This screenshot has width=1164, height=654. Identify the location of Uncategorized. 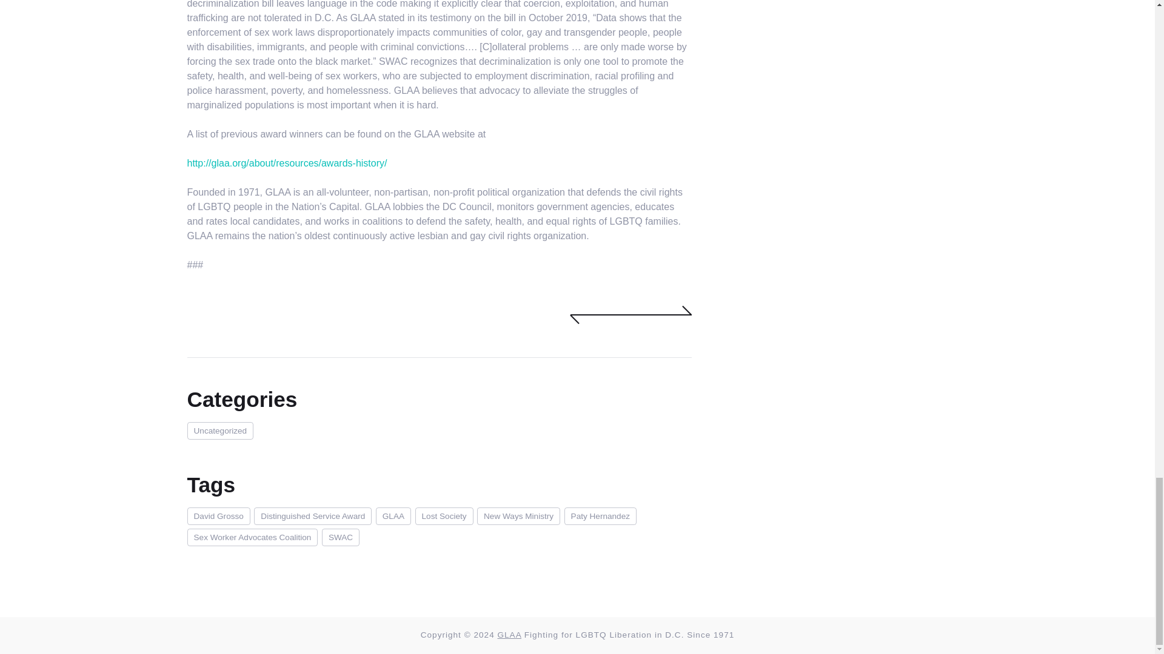
(221, 430).